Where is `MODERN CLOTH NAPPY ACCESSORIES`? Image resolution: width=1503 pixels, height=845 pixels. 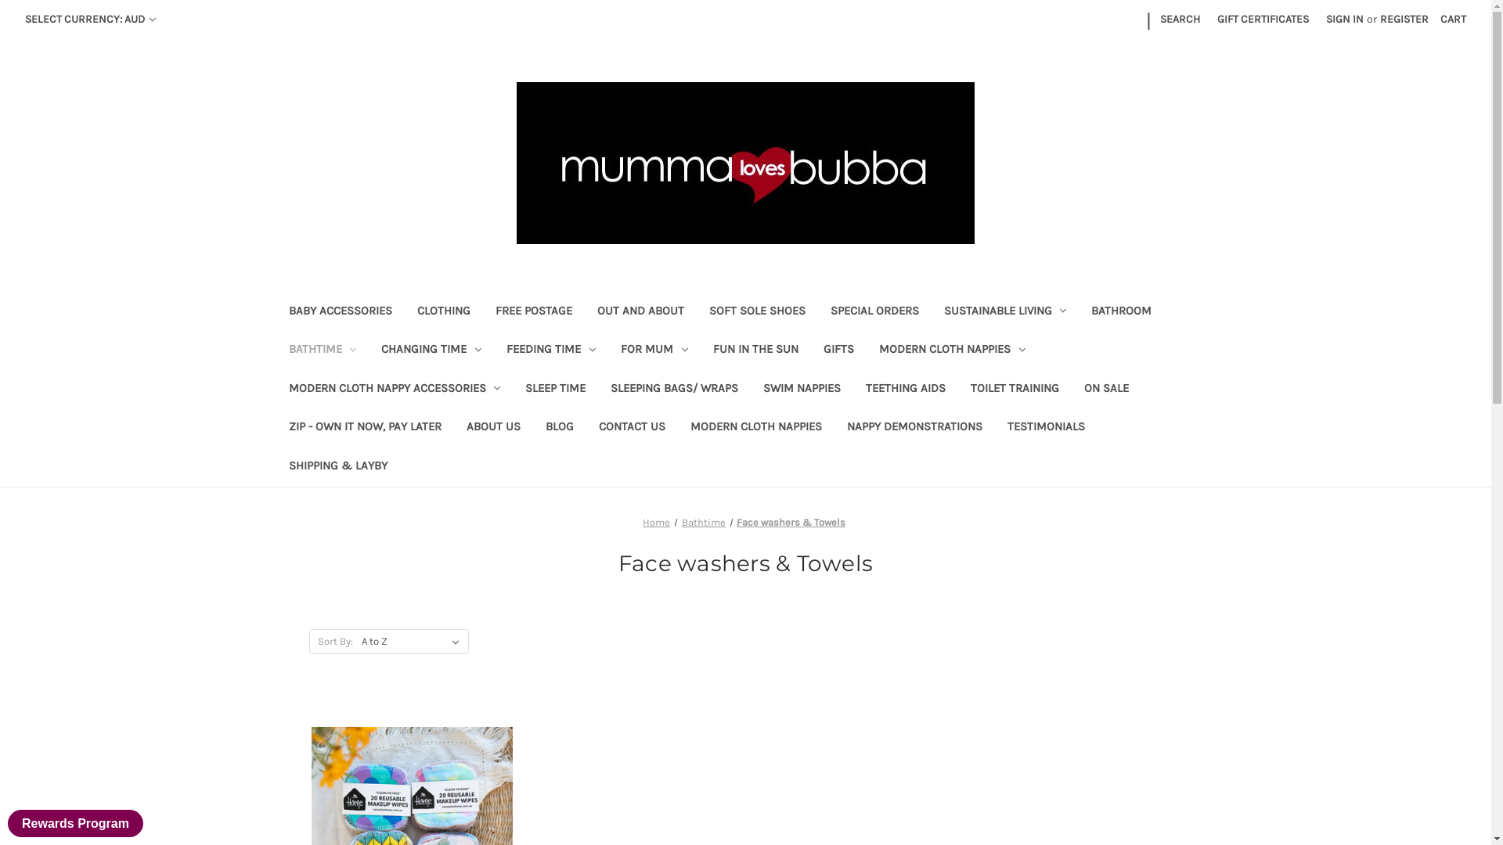
MODERN CLOTH NAPPY ACCESSORIES is located at coordinates (395, 390).